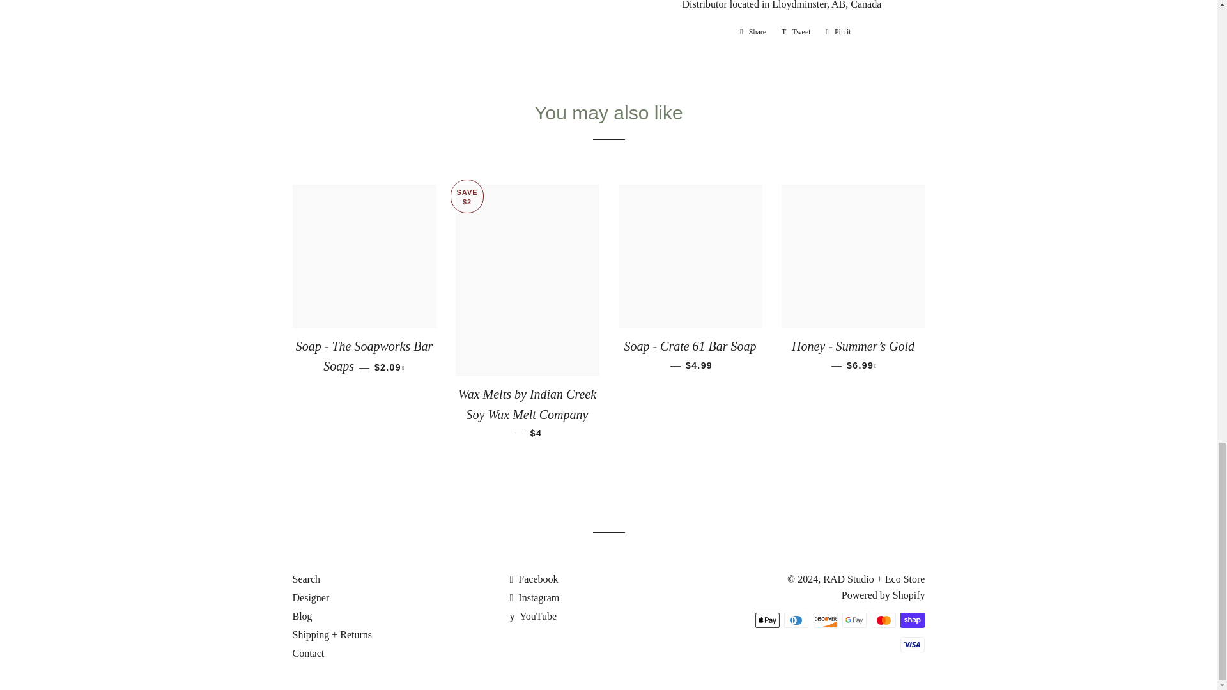 Image resolution: width=1227 pixels, height=690 pixels. I want to click on Share on Facebook, so click(753, 31).